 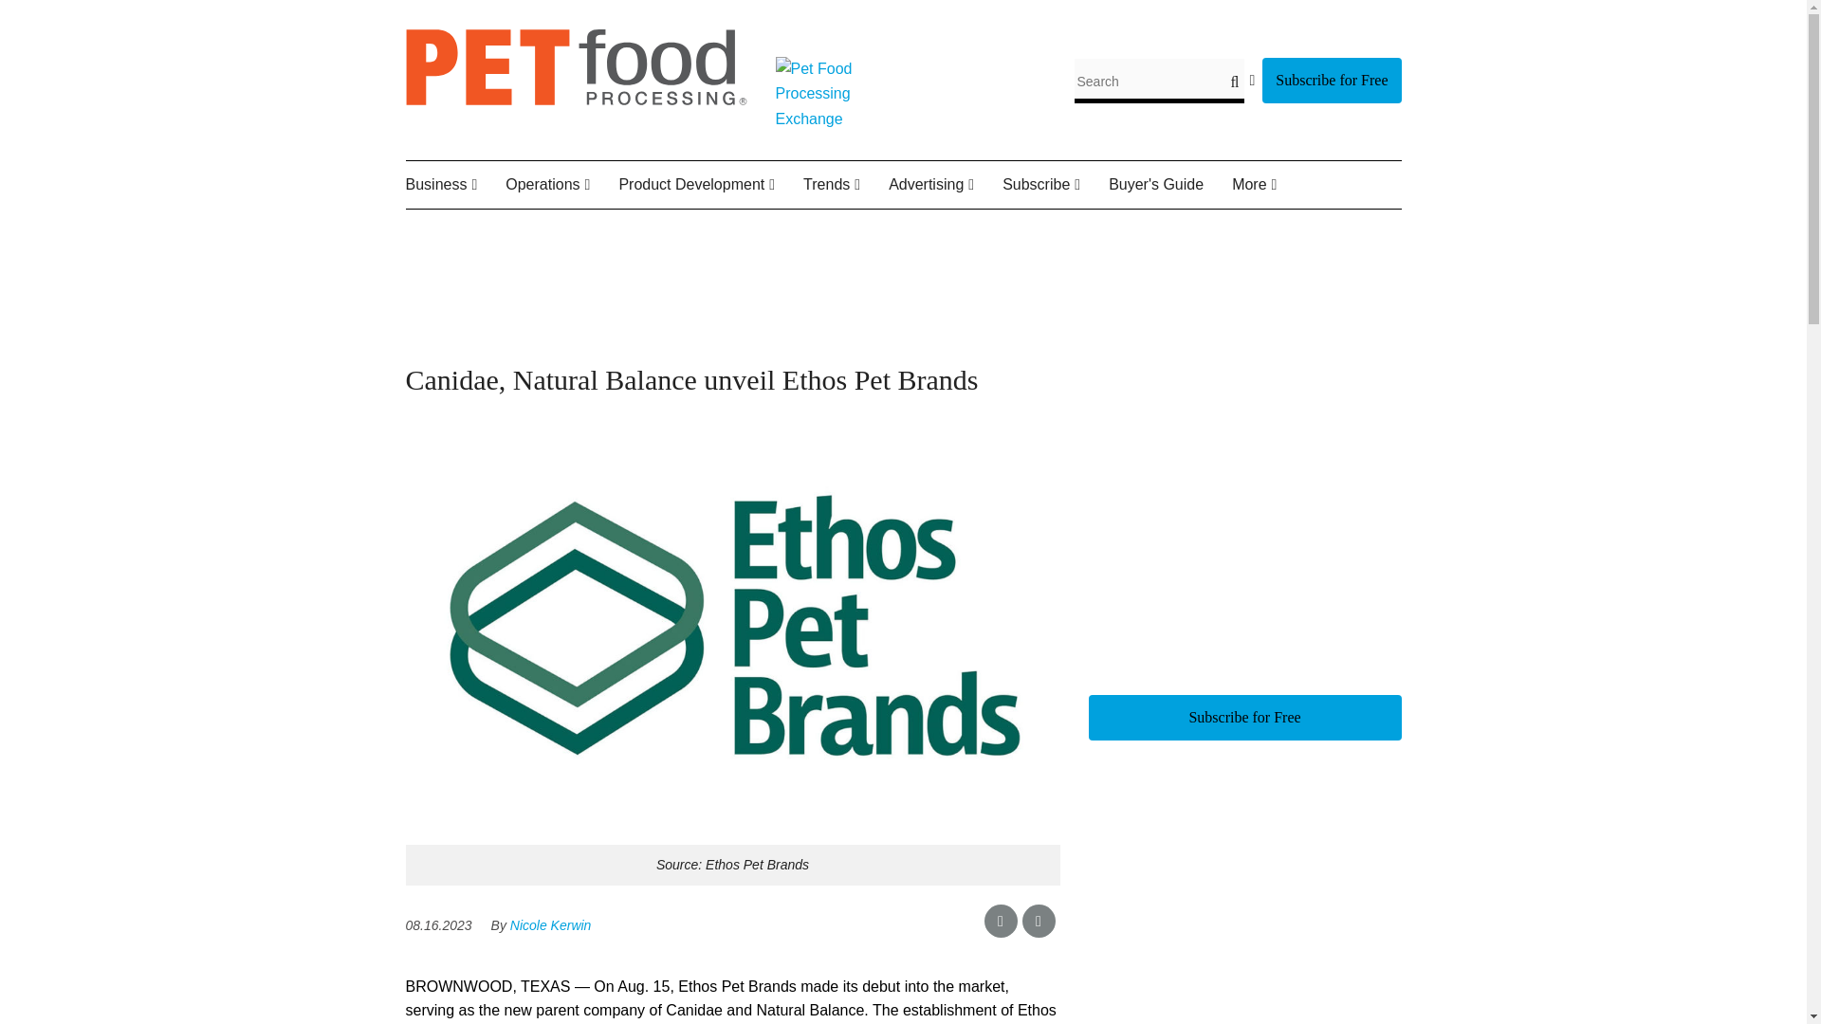 What do you see at coordinates (735, 229) in the screenshot?
I see `Patents` at bounding box center [735, 229].